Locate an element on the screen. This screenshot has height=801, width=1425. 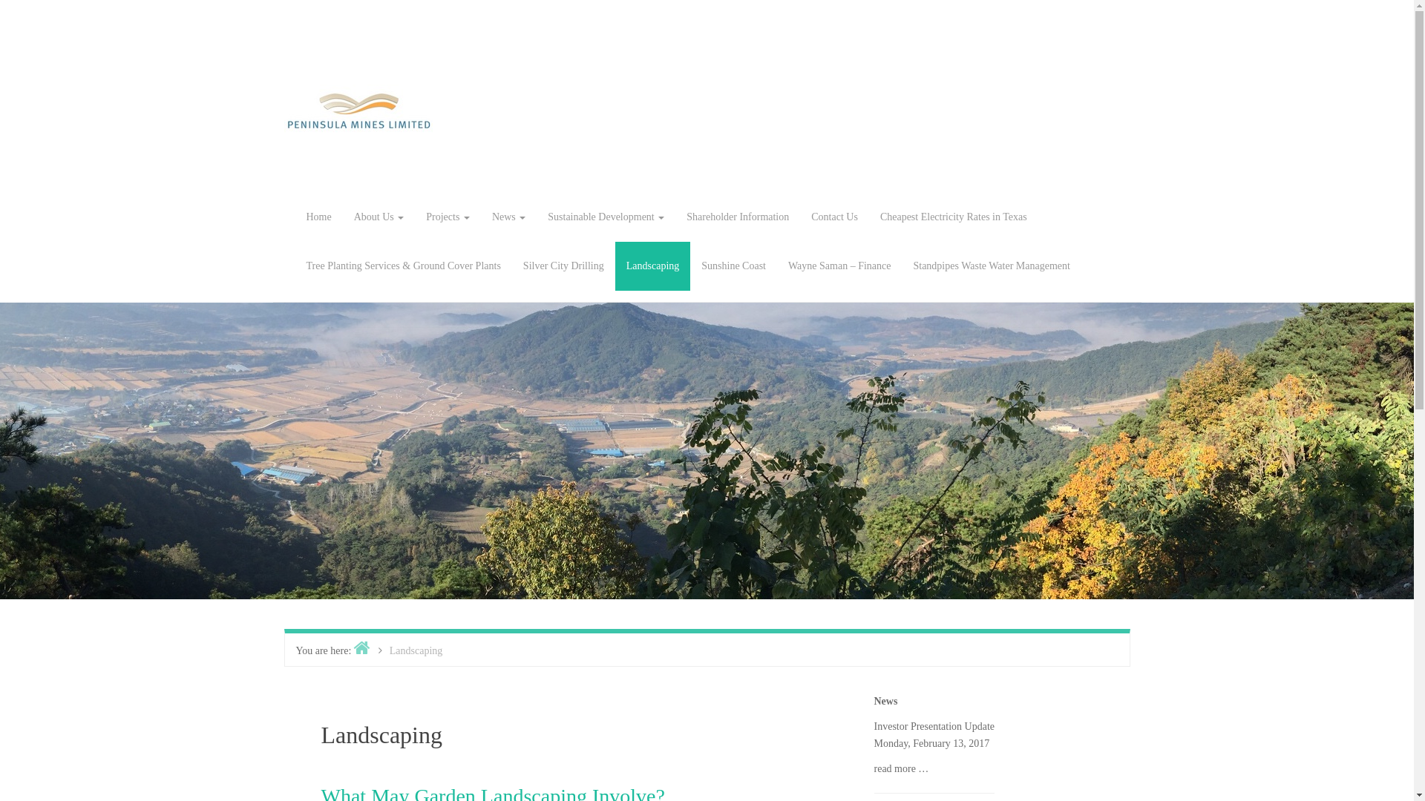
Landscaping is located at coordinates (653, 266).